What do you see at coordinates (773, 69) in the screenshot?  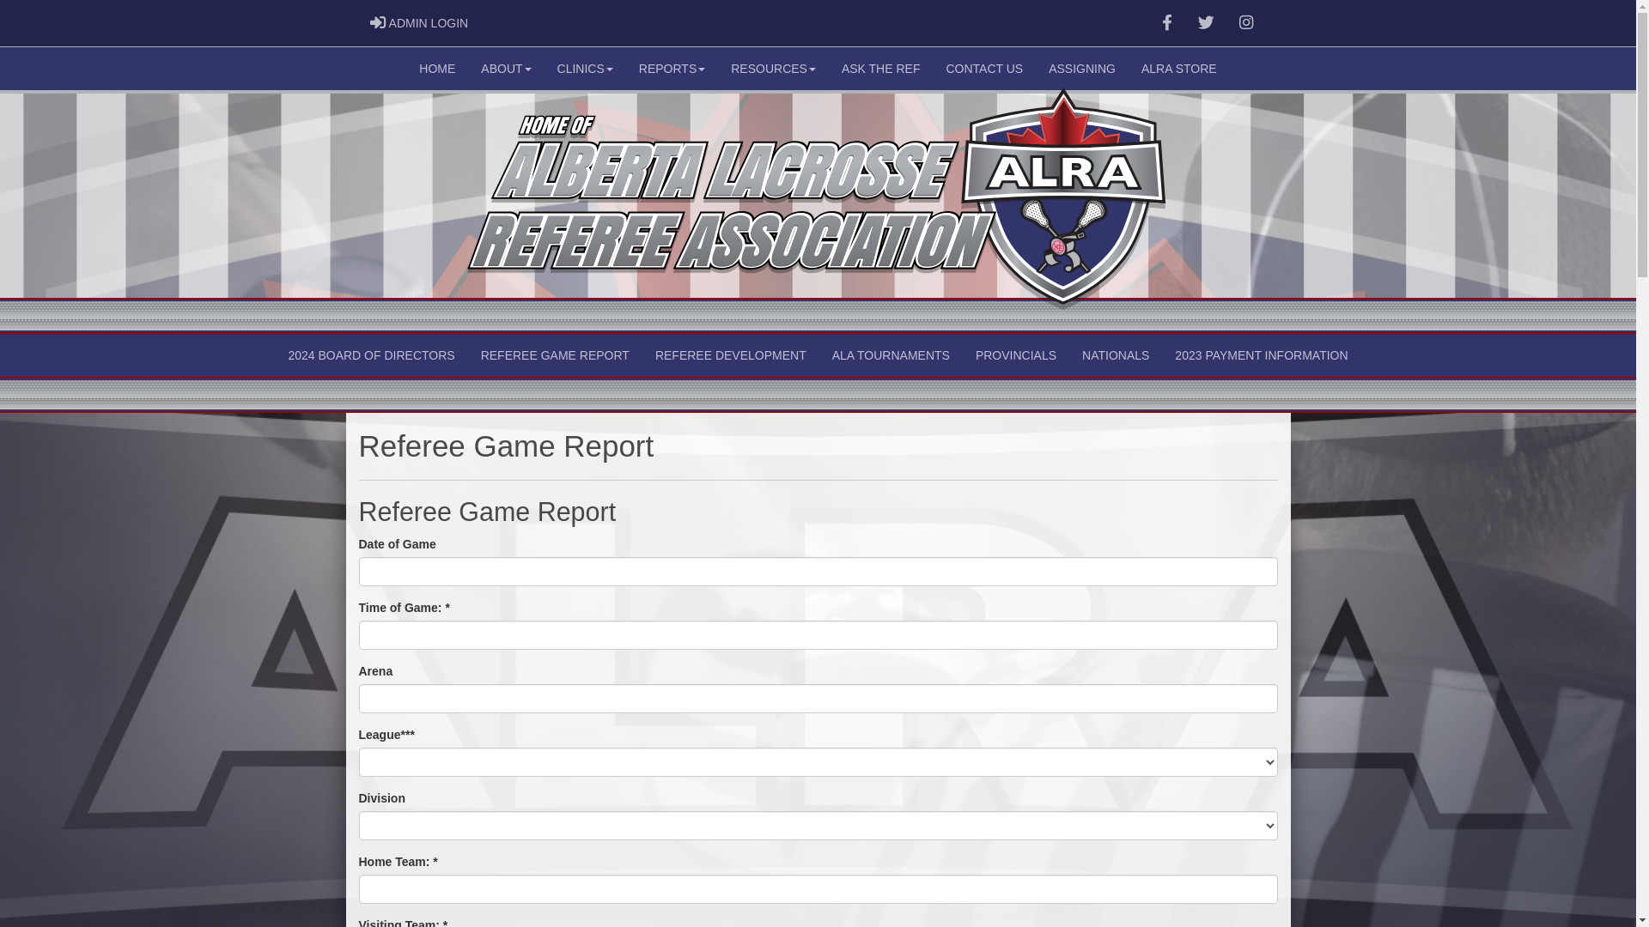 I see `RESOURCES` at bounding box center [773, 69].